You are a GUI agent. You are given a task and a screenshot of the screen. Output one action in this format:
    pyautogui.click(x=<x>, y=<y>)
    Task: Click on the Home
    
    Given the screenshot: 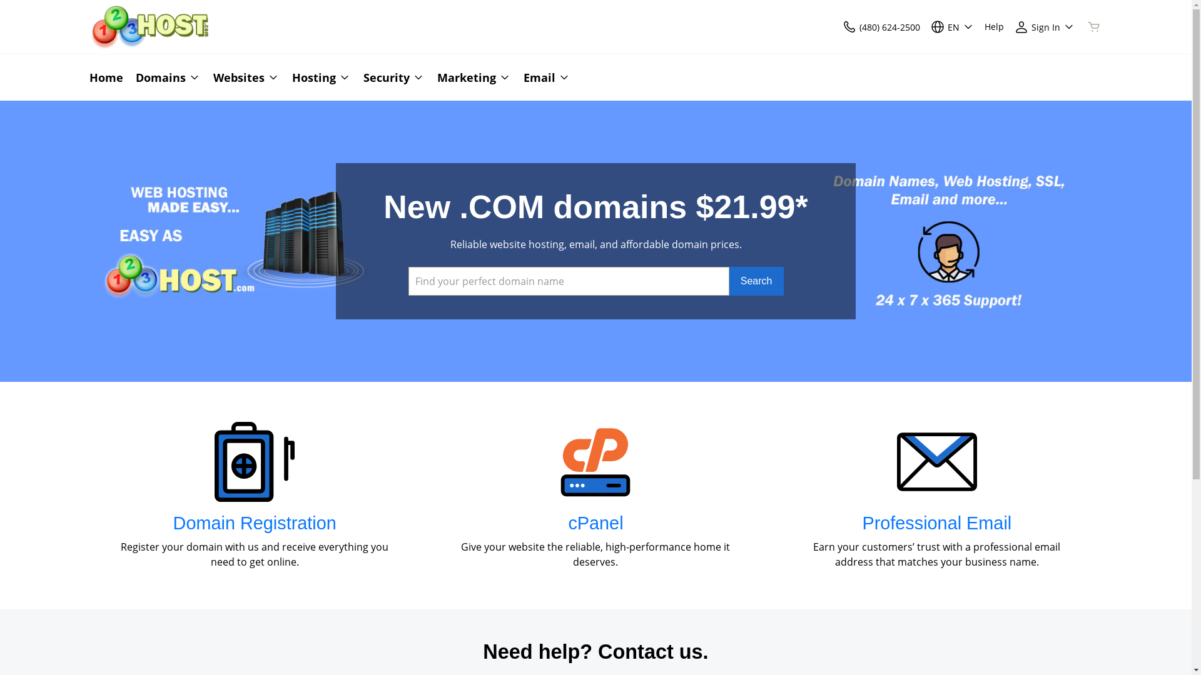 What is the action you would take?
    pyautogui.click(x=109, y=77)
    